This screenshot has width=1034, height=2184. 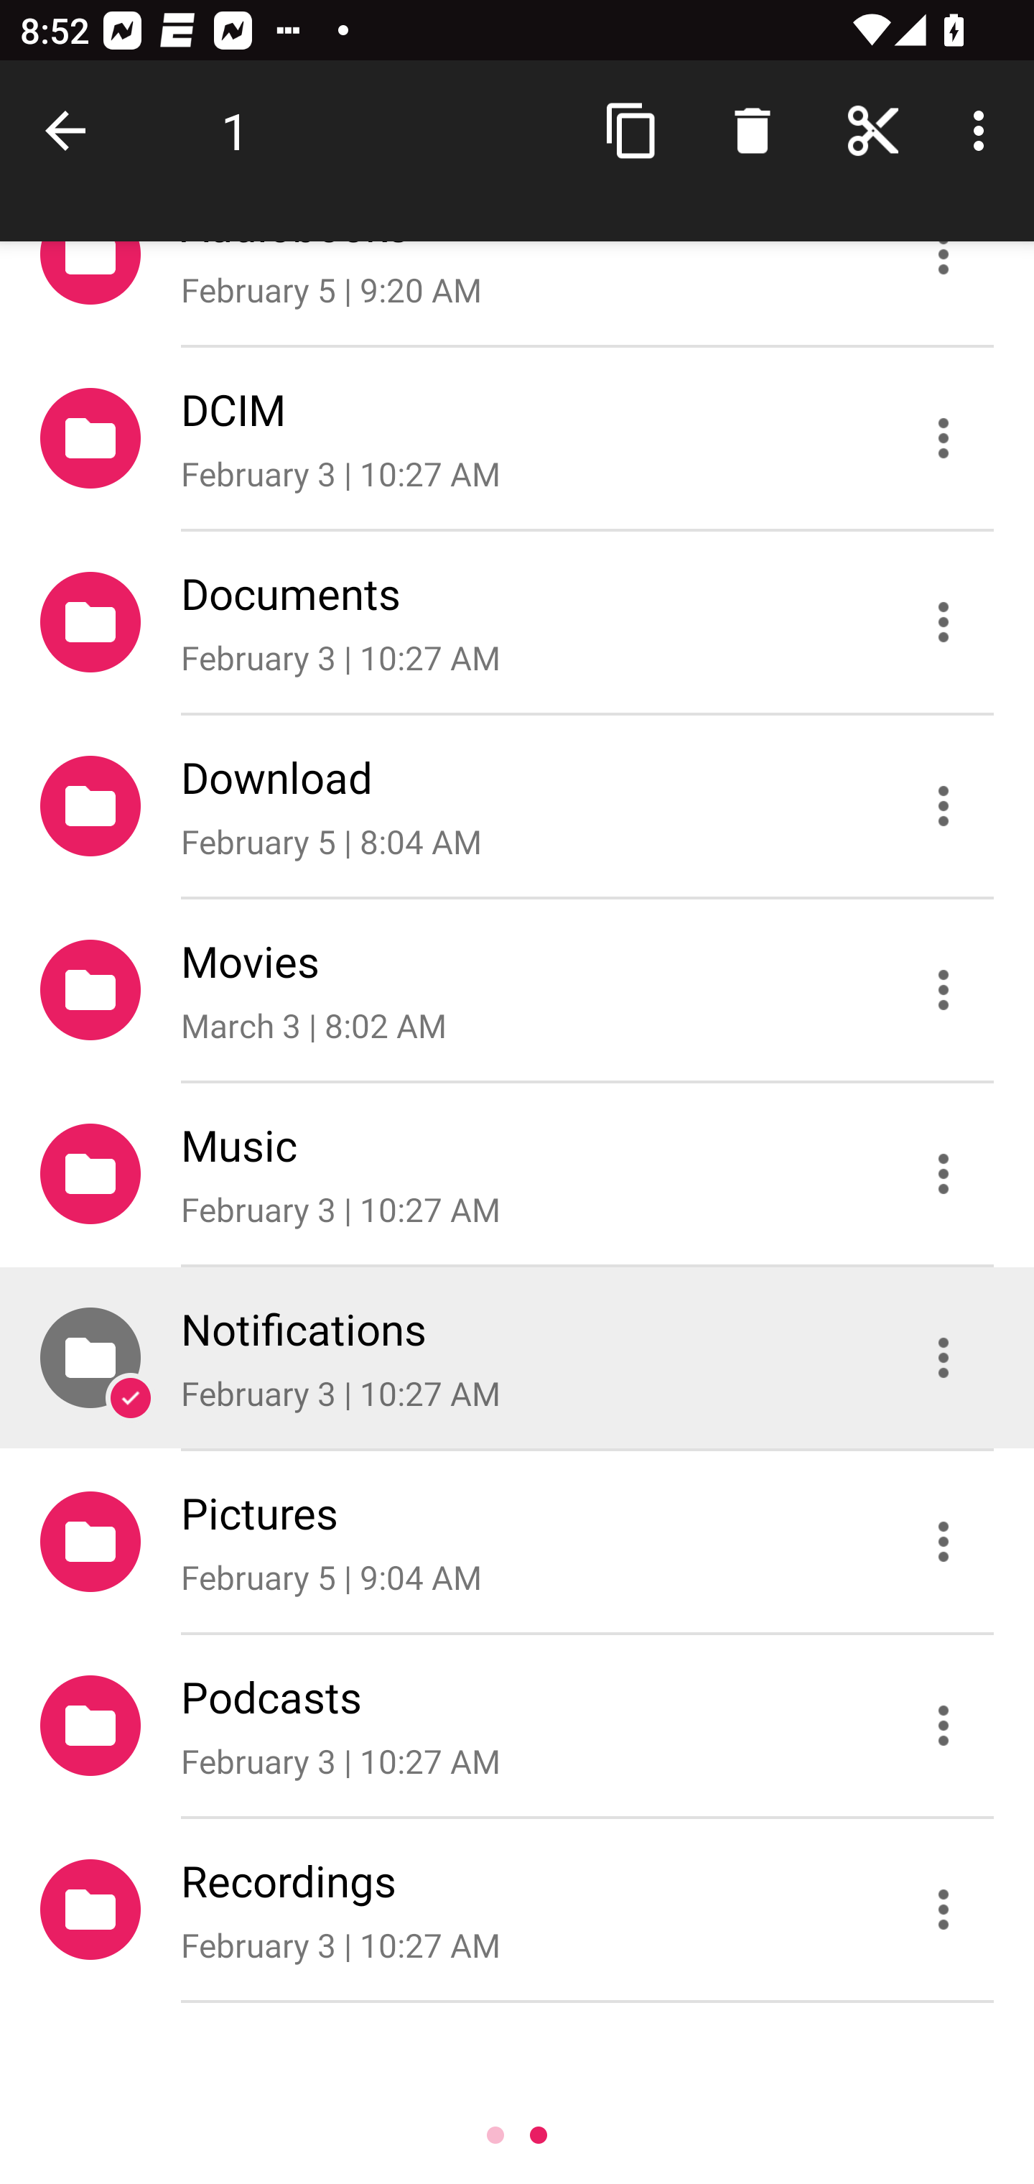 I want to click on Notifications February 3 | 10:27 AM, so click(x=517, y=1357).